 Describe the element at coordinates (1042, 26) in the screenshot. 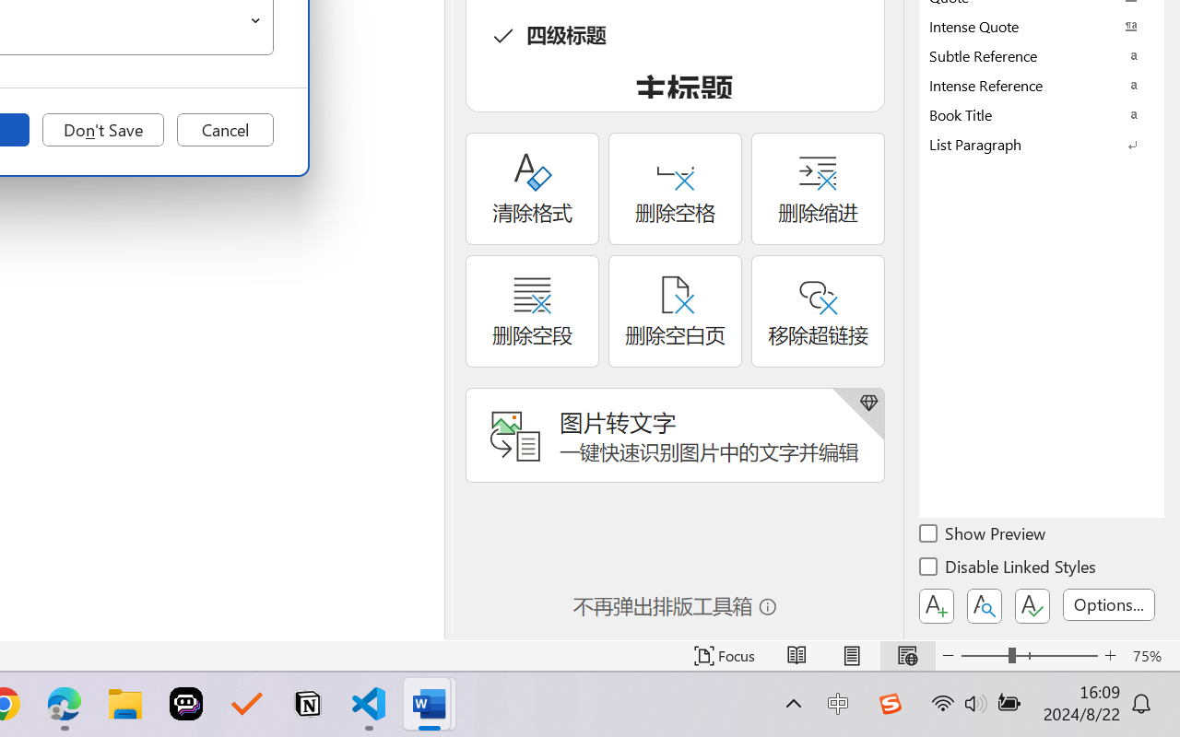

I see `Intense Quote` at that location.